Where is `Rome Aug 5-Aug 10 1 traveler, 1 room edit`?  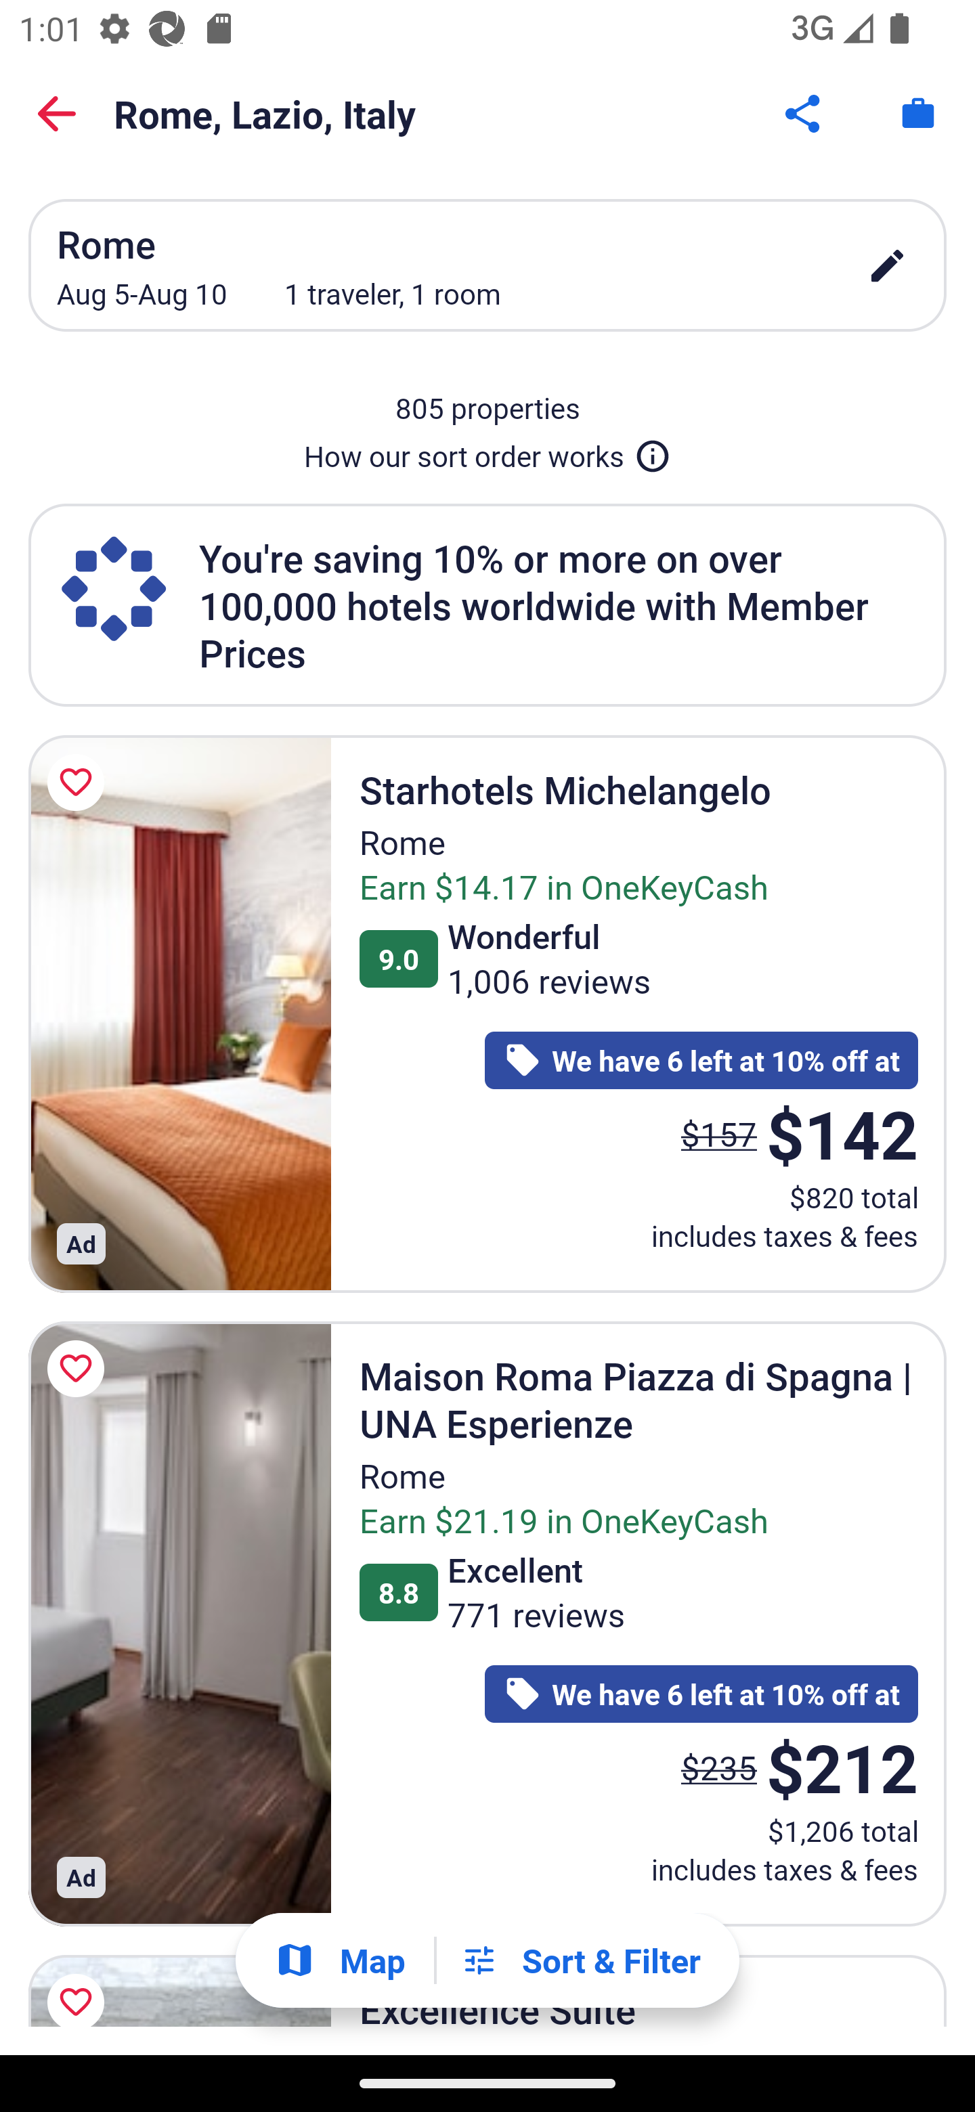
Rome Aug 5-Aug 10 1 traveler, 1 room edit is located at coordinates (487, 265).